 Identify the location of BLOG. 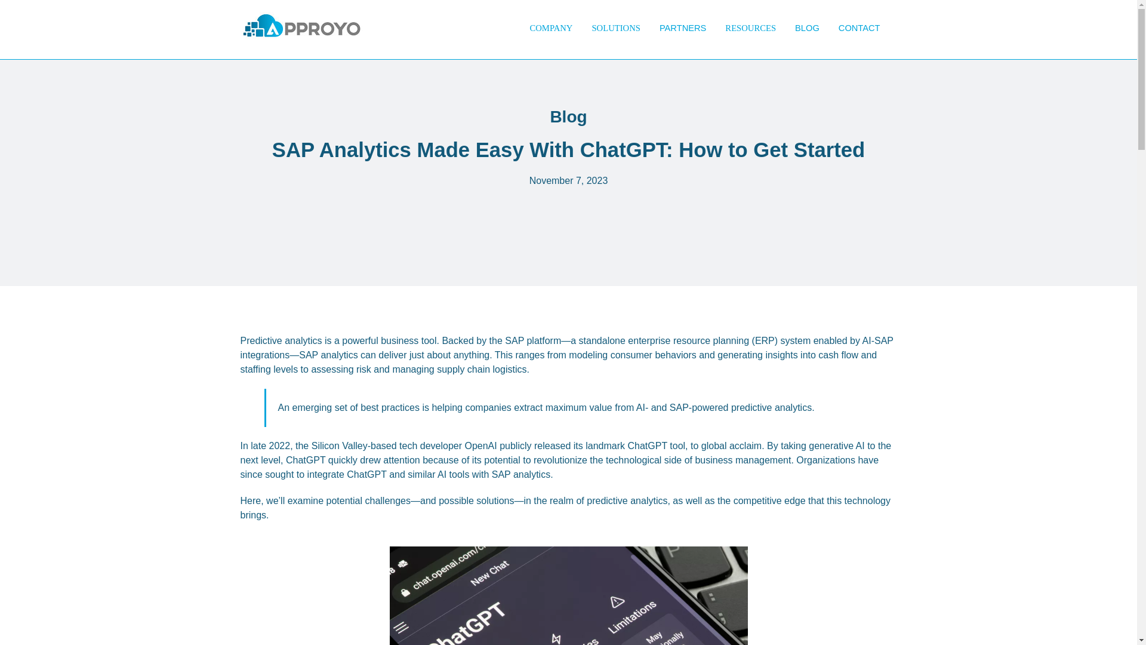
(807, 27).